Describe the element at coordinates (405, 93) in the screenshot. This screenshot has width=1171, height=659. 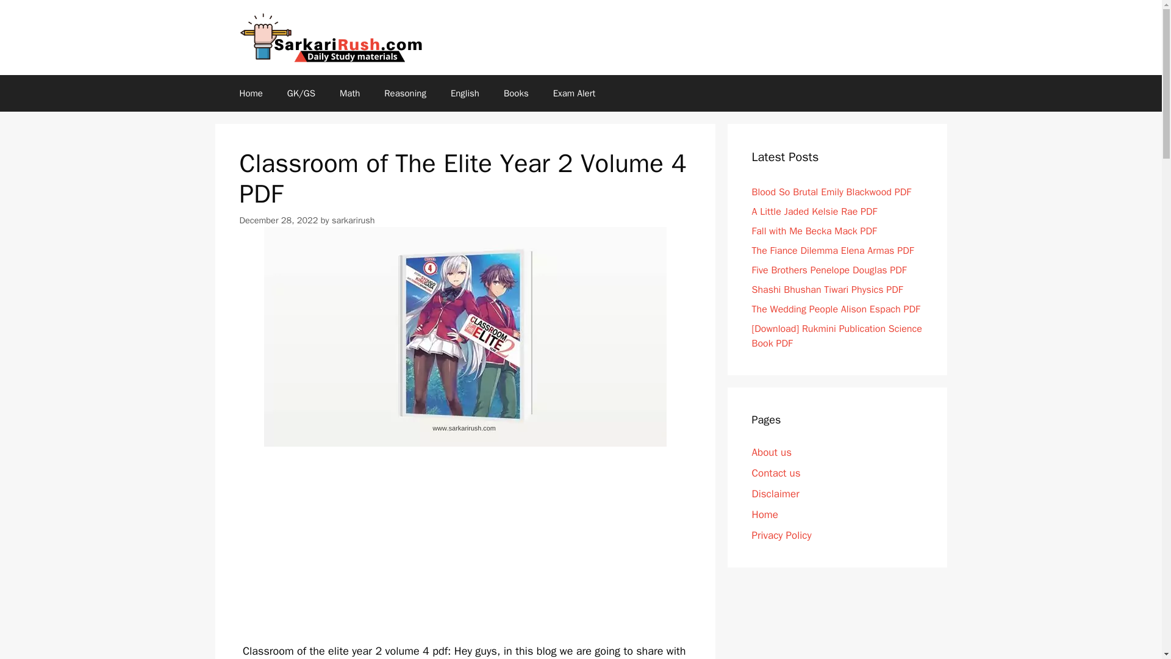
I see `Reasoning` at that location.